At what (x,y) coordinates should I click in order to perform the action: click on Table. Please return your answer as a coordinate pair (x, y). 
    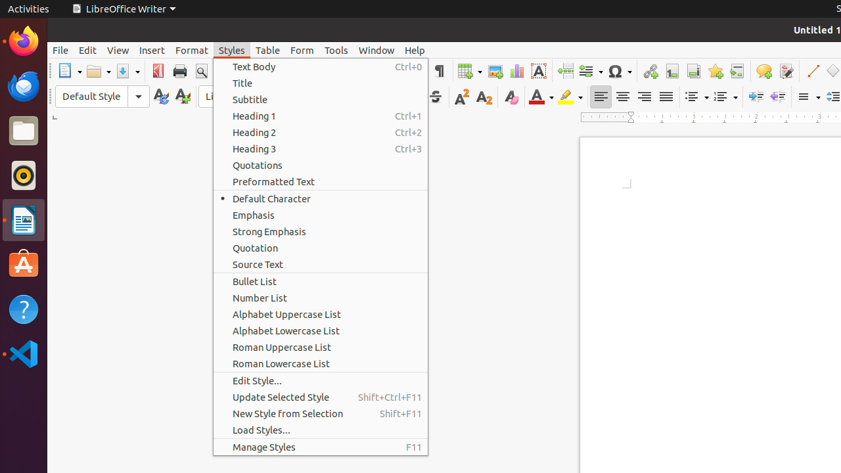
    Looking at the image, I should click on (470, 71).